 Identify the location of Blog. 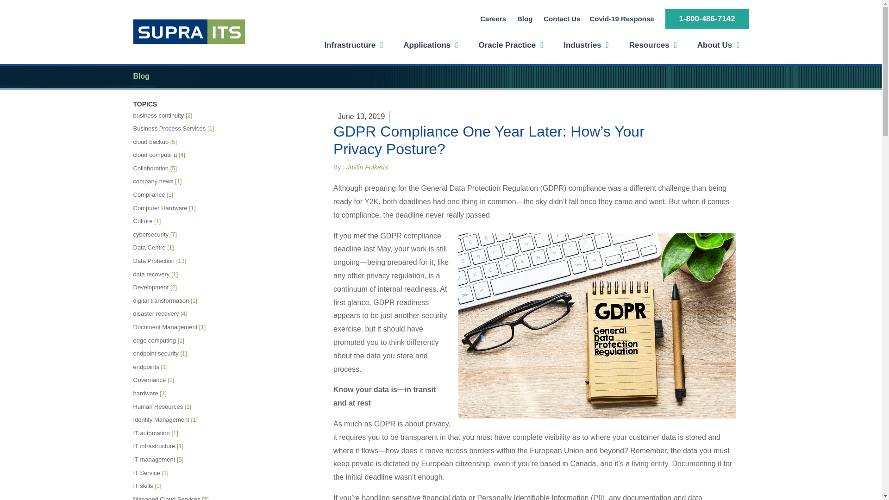
(525, 19).